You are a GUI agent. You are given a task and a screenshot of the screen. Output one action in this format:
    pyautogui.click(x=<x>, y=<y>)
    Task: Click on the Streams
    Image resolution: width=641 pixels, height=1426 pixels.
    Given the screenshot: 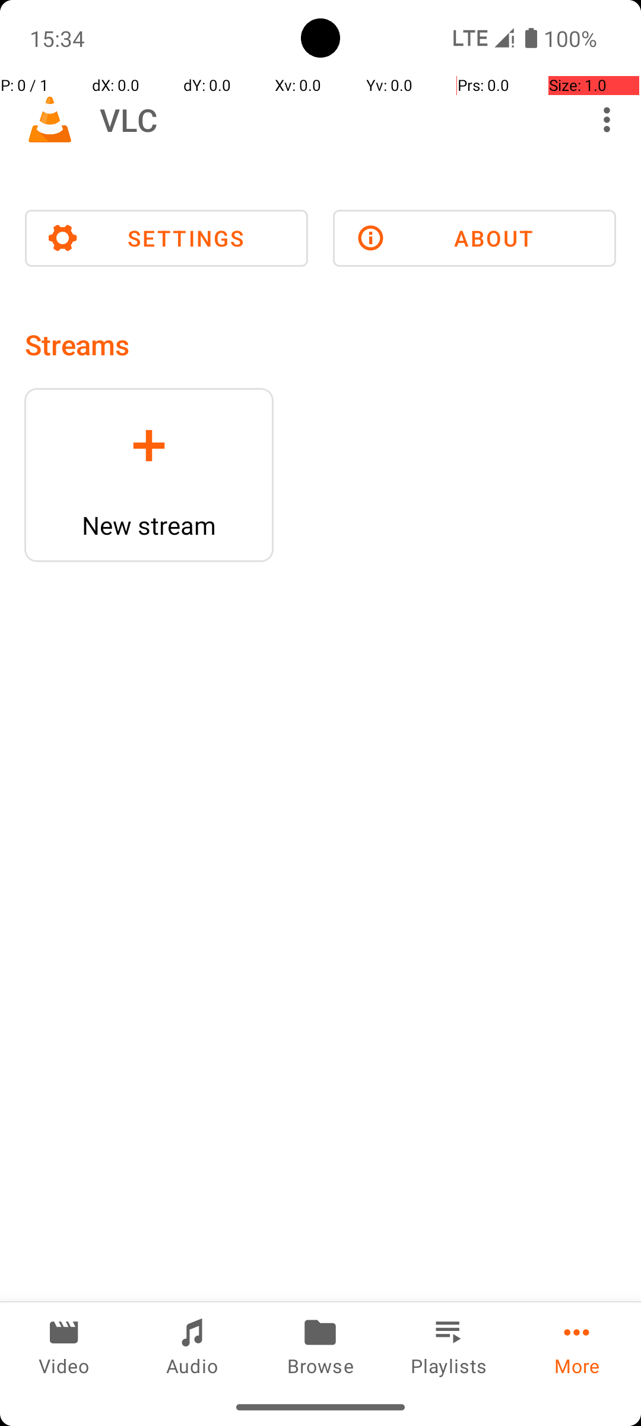 What is the action you would take?
    pyautogui.click(x=77, y=345)
    